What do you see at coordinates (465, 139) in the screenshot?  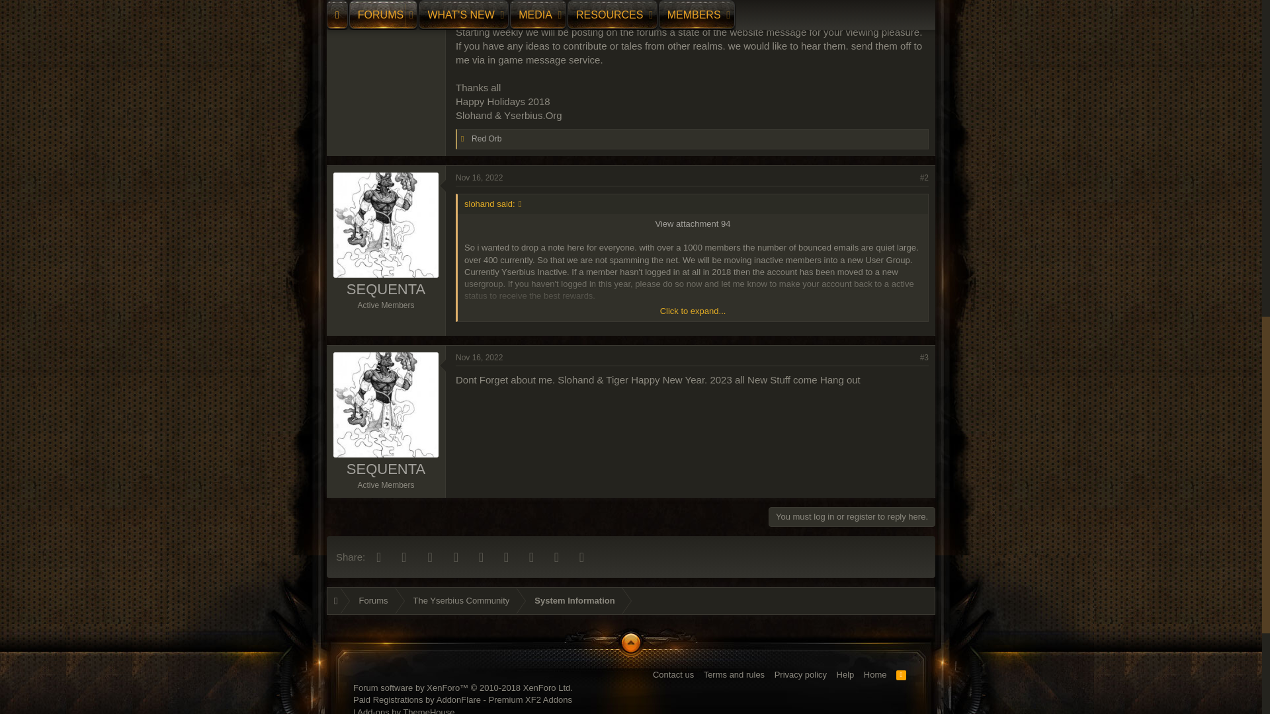 I see `Likes` at bounding box center [465, 139].